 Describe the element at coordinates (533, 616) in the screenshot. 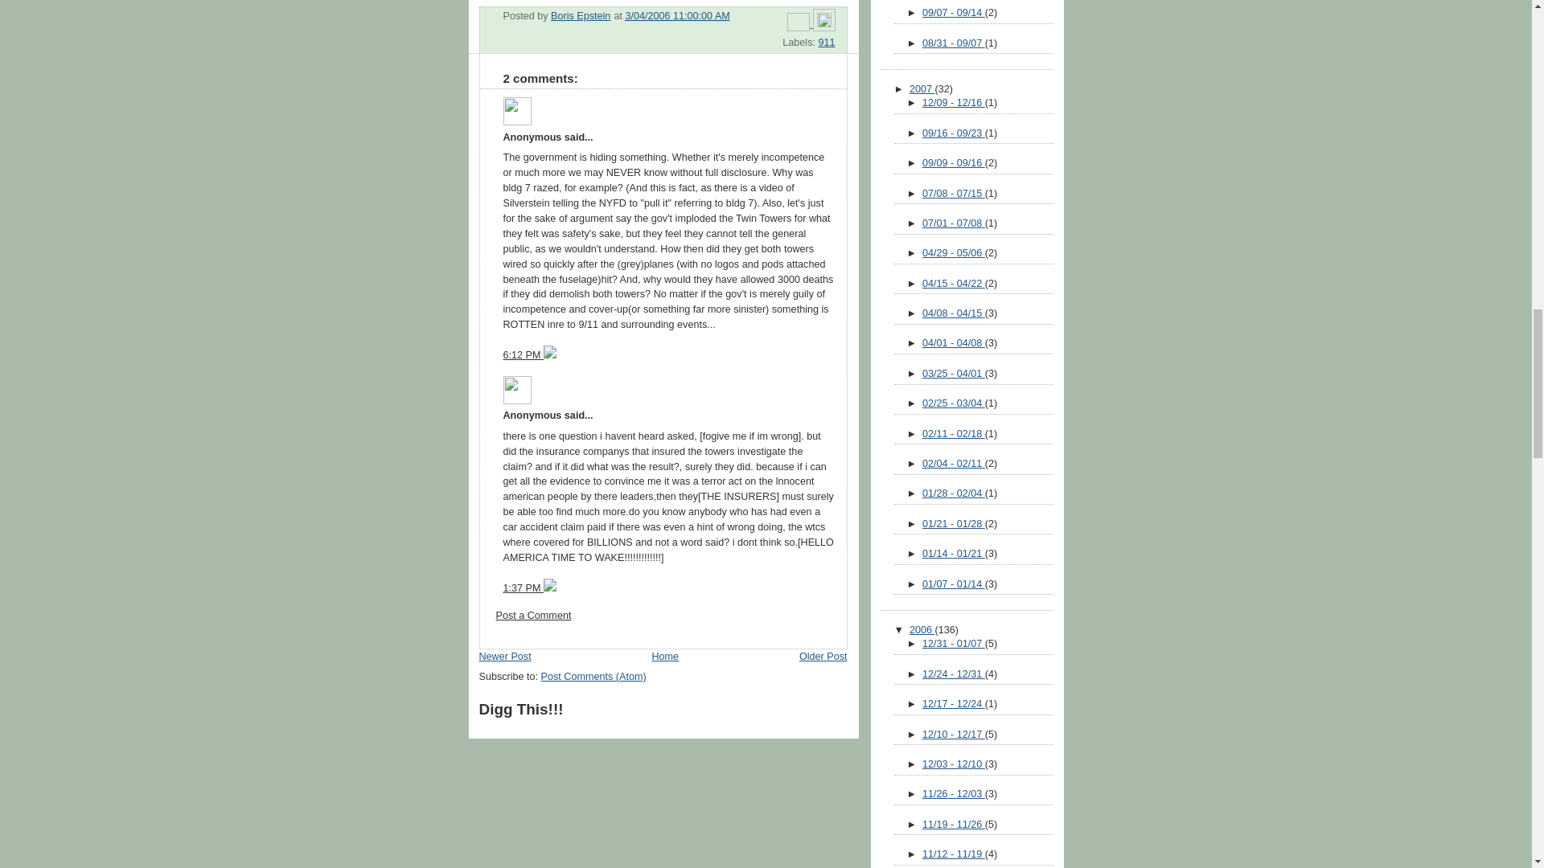

I see `Post a Comment` at that location.